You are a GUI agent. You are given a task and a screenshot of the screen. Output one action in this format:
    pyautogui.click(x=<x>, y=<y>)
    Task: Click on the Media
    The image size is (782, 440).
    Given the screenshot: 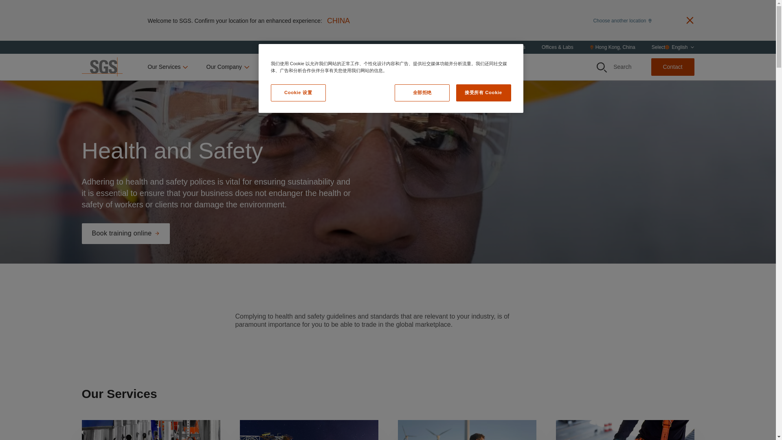 What is the action you would take?
    pyautogui.click(x=383, y=67)
    